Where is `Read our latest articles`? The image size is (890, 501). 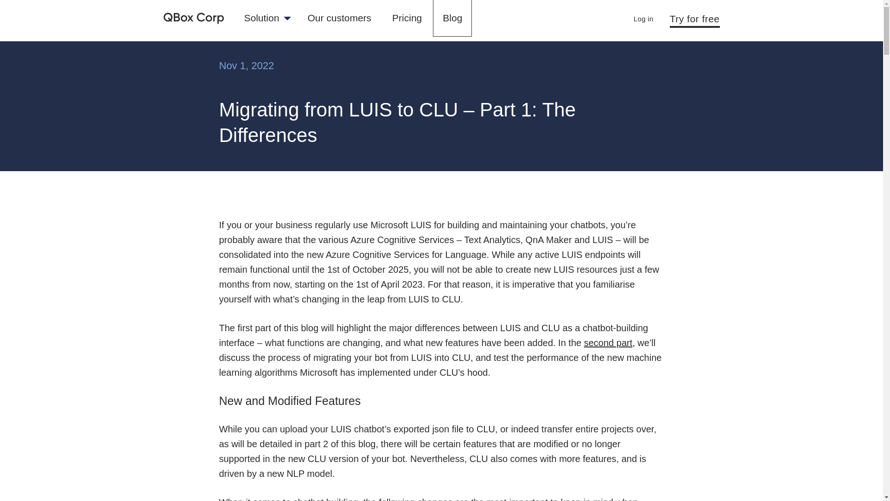 Read our latest articles is located at coordinates (452, 18).